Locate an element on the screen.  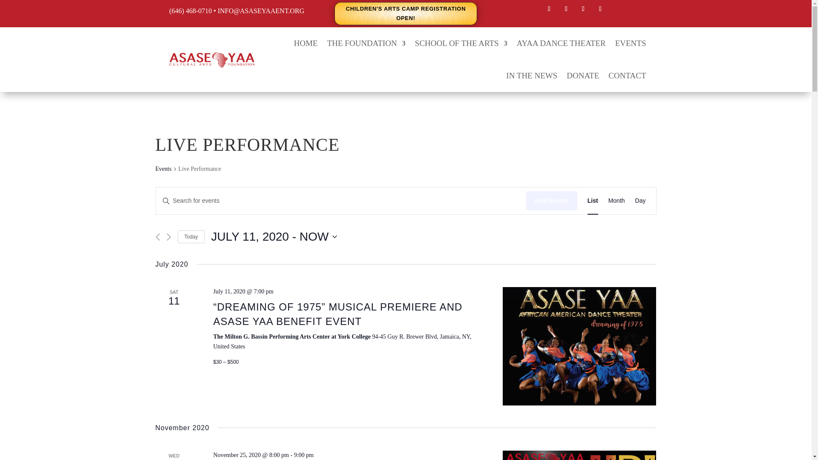
EVENTS is located at coordinates (631, 43).